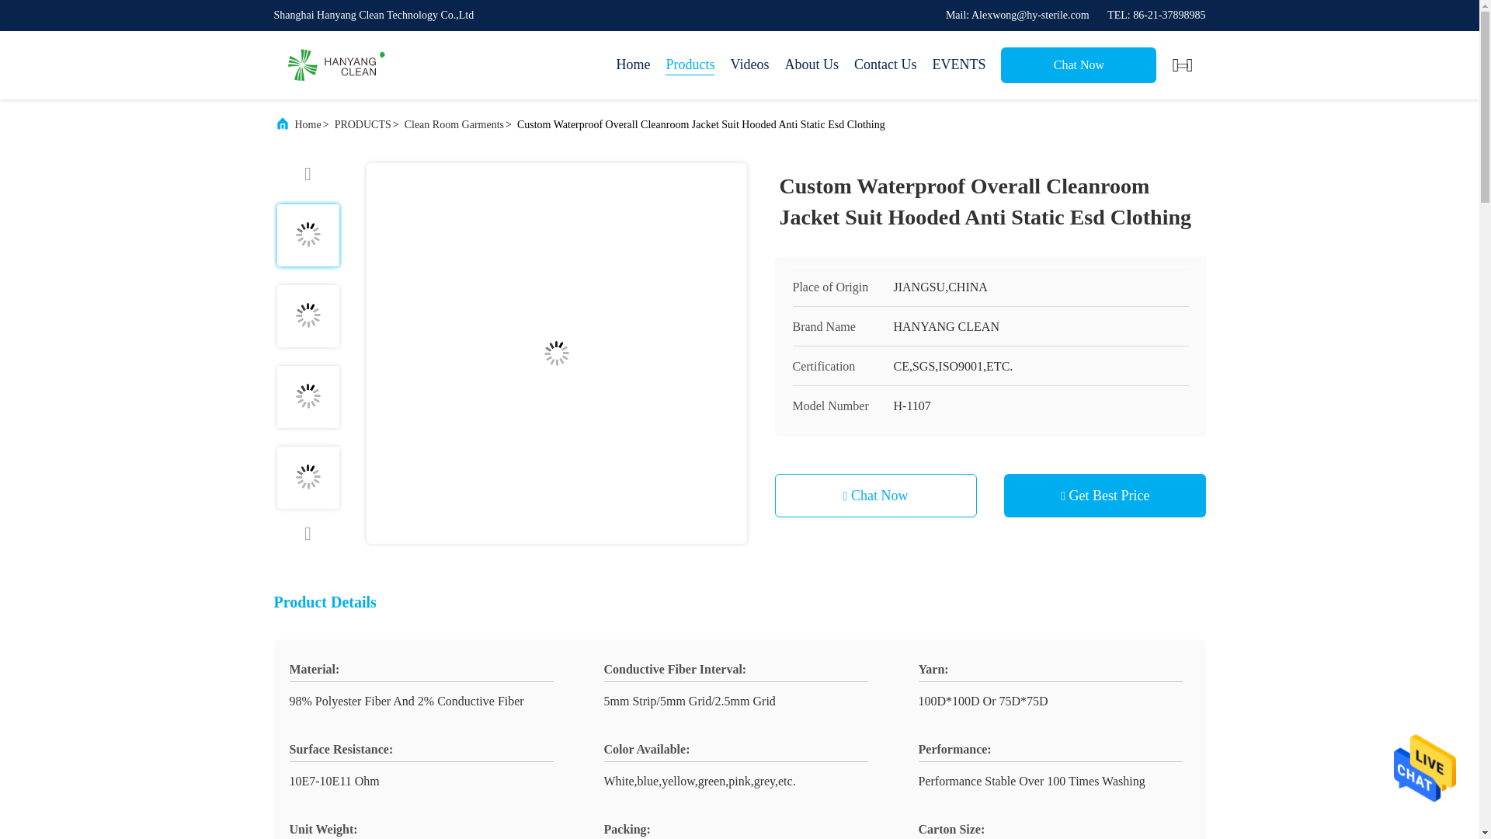 This screenshot has height=839, width=1491. What do you see at coordinates (632, 65) in the screenshot?
I see `Home` at bounding box center [632, 65].